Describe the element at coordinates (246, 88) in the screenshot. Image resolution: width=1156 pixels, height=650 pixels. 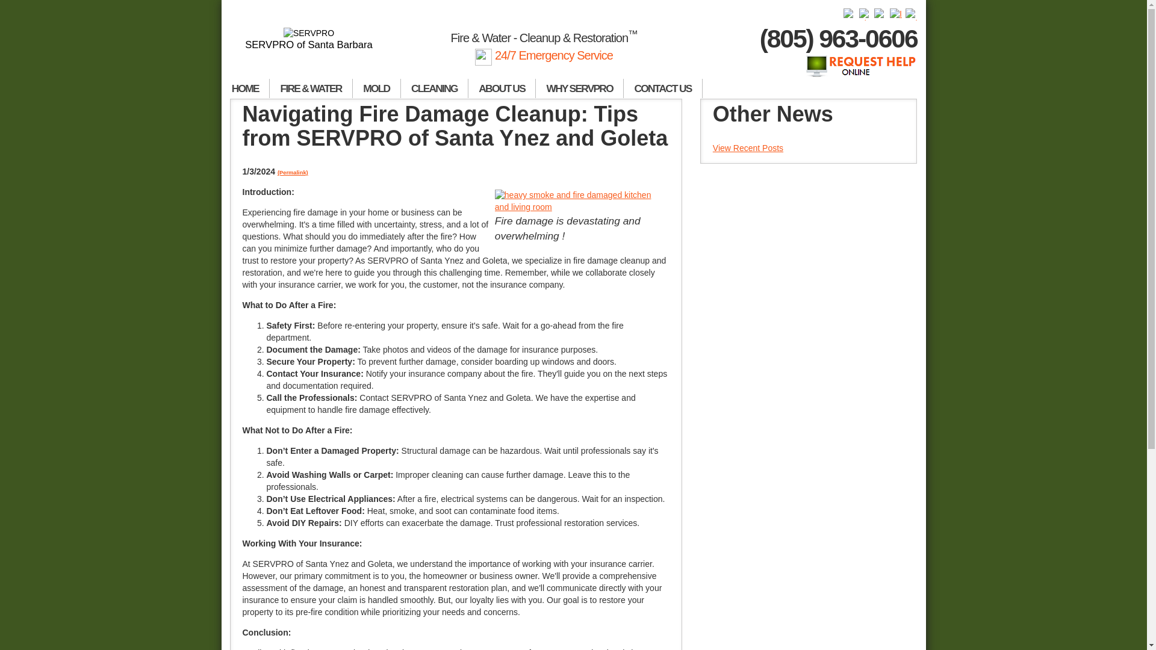
I see `HOME` at that location.